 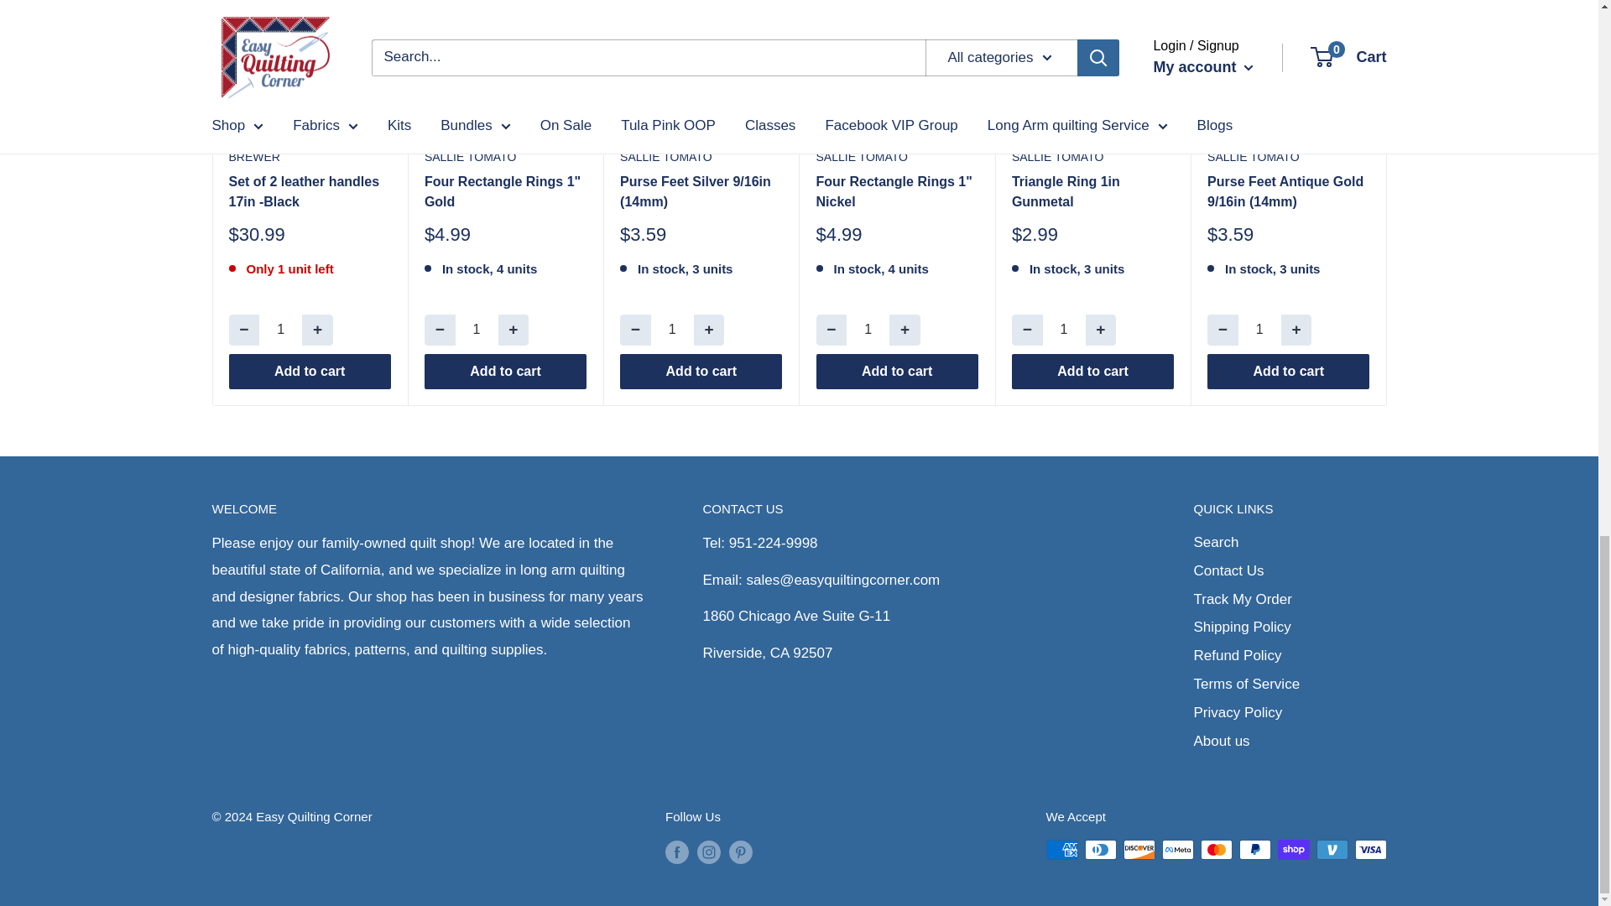 What do you see at coordinates (672, 329) in the screenshot?
I see `1` at bounding box center [672, 329].